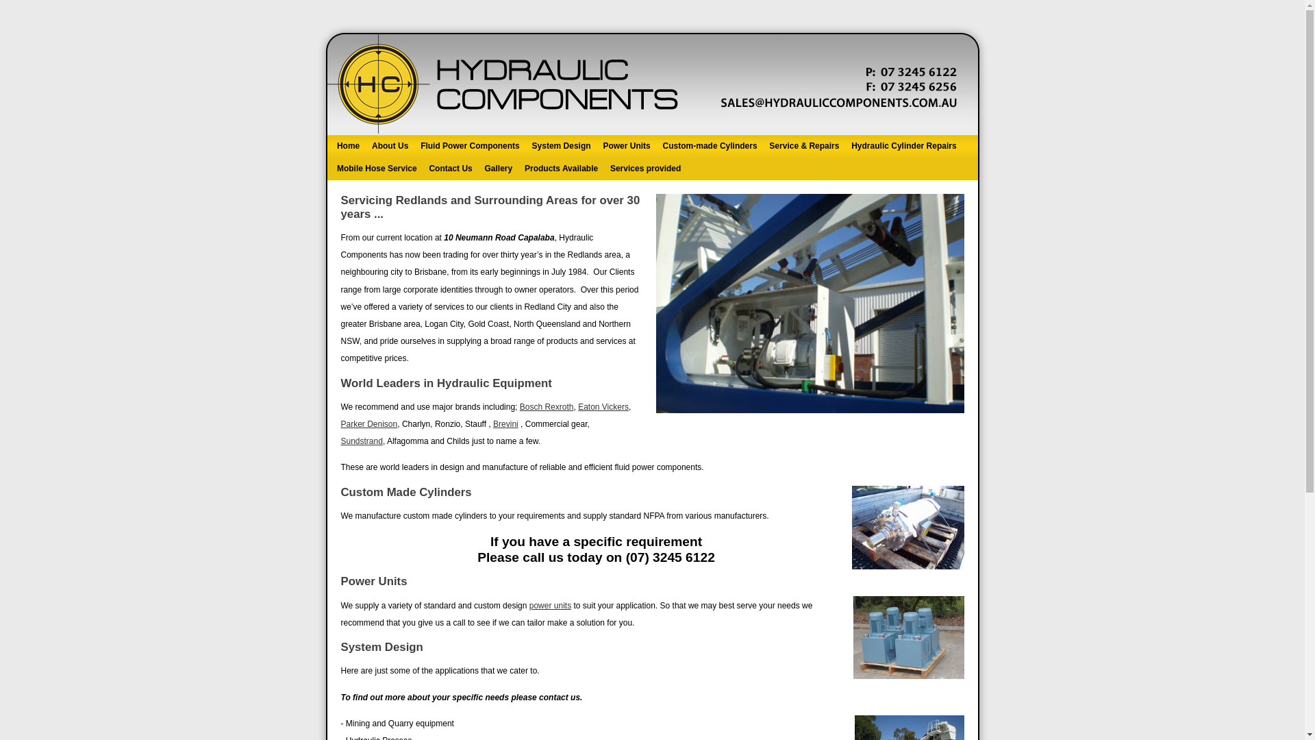 The width and height of the screenshot is (1315, 740). What do you see at coordinates (349, 147) in the screenshot?
I see `Home` at bounding box center [349, 147].